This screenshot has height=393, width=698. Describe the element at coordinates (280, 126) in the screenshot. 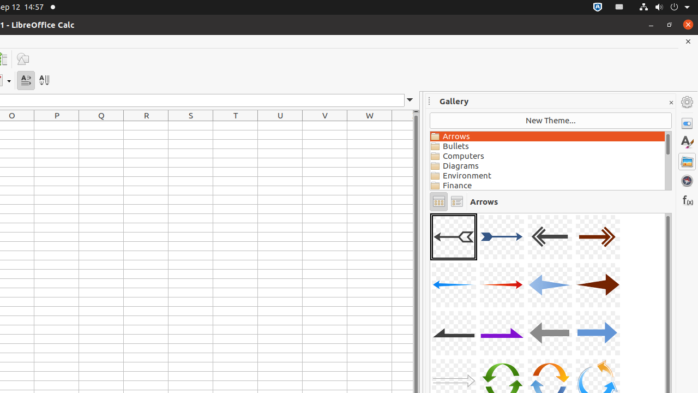

I see `U1` at that location.